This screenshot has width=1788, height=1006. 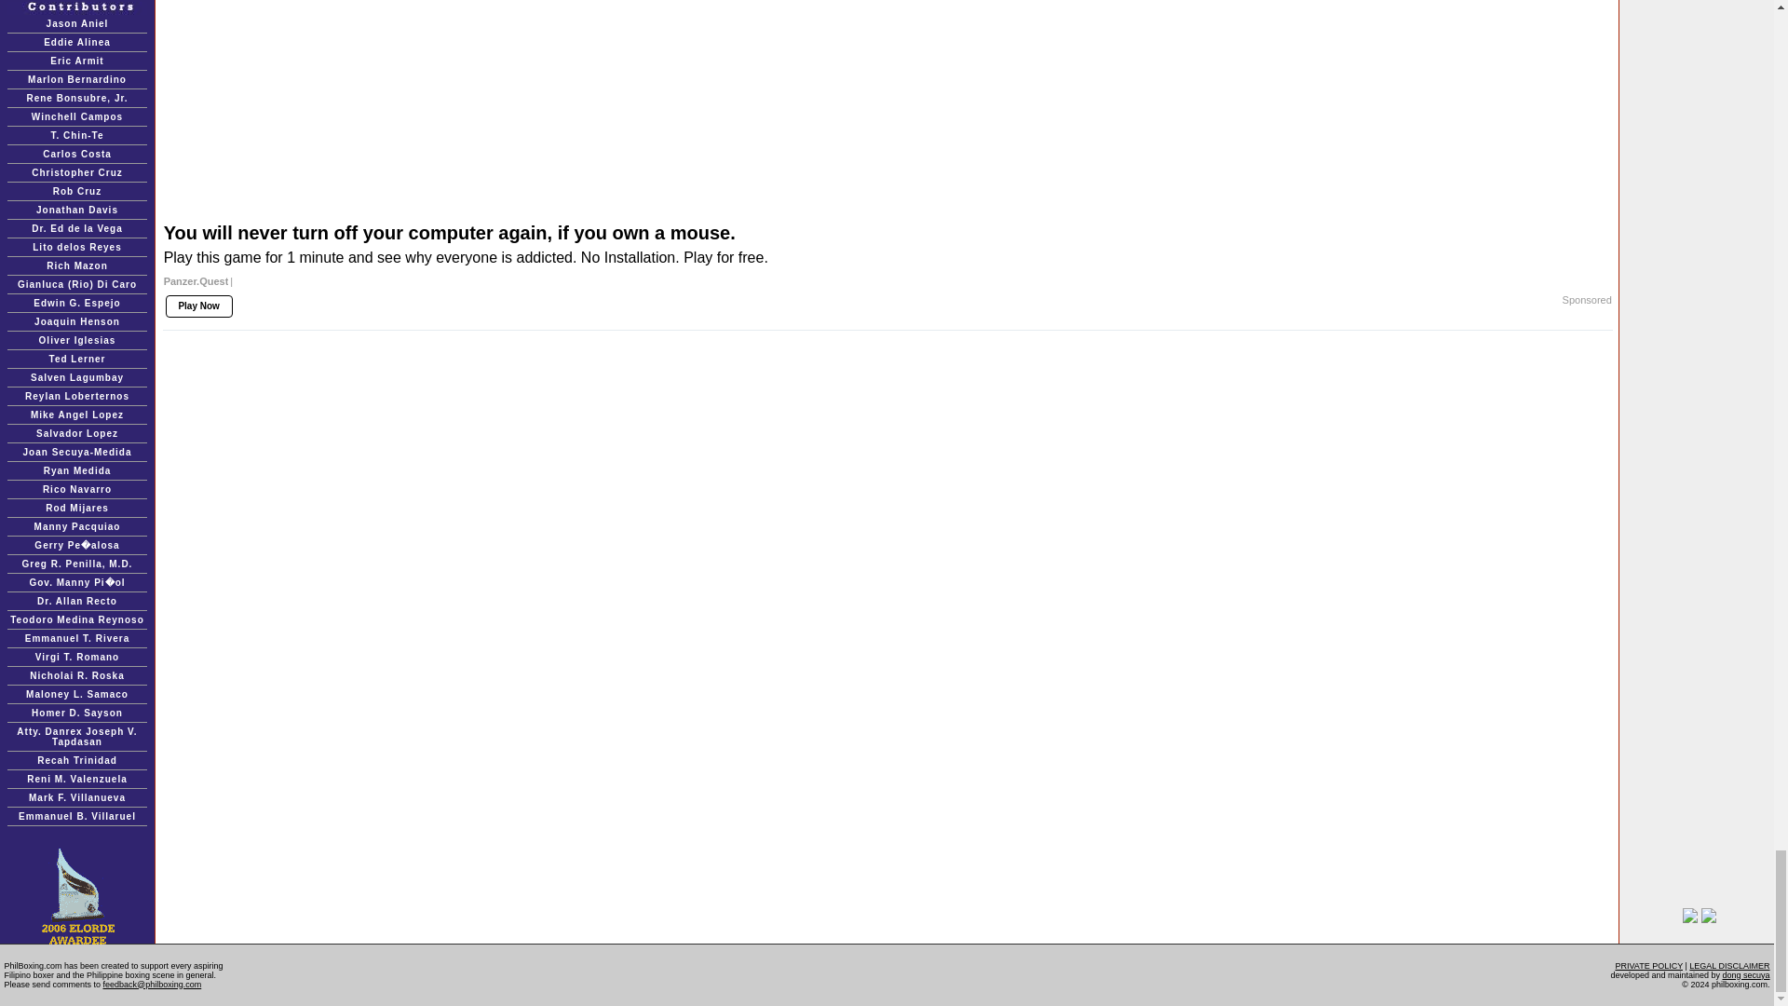 What do you see at coordinates (77, 227) in the screenshot?
I see `Dr. Ed de la Vega` at bounding box center [77, 227].